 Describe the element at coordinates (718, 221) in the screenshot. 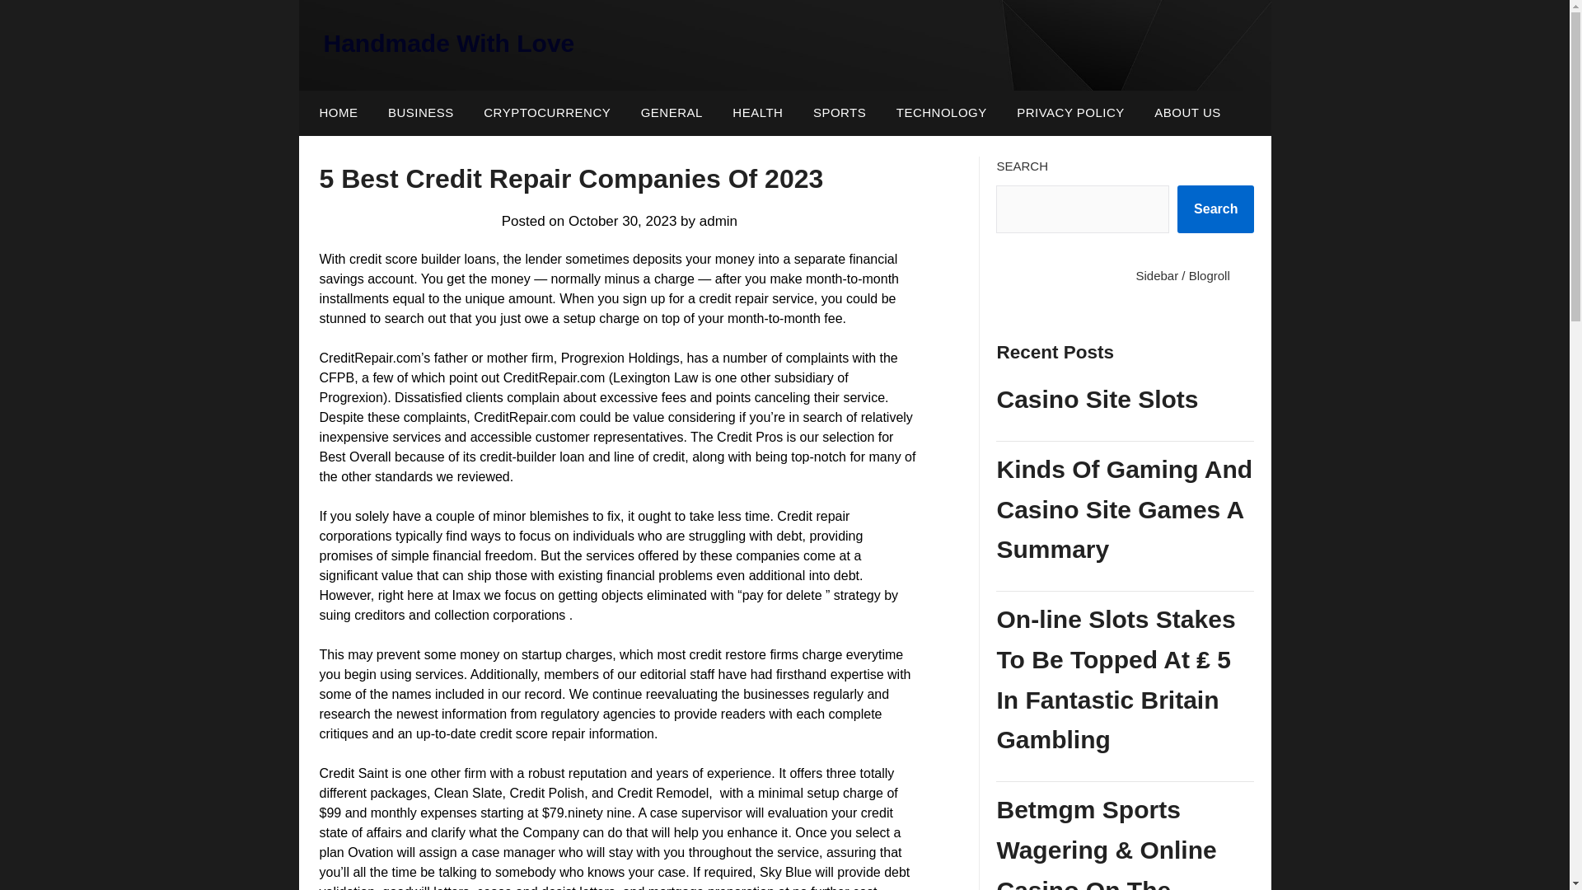

I see `admin` at that location.